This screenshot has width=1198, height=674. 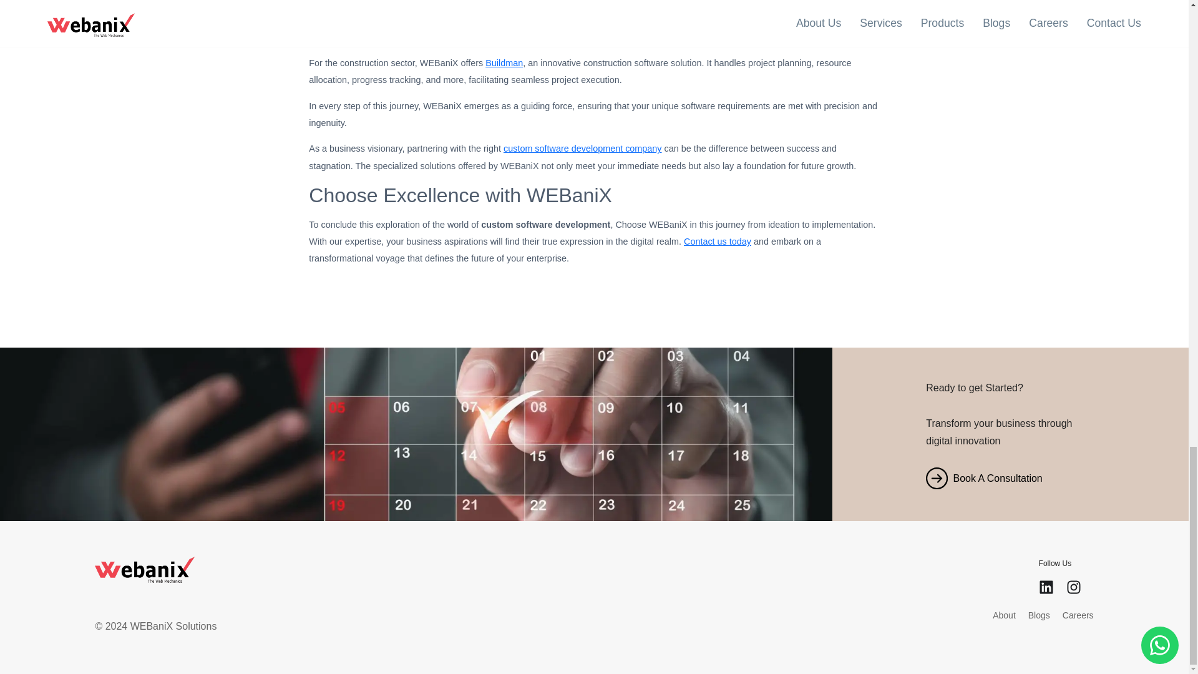 What do you see at coordinates (718, 242) in the screenshot?
I see `Contact us today` at bounding box center [718, 242].